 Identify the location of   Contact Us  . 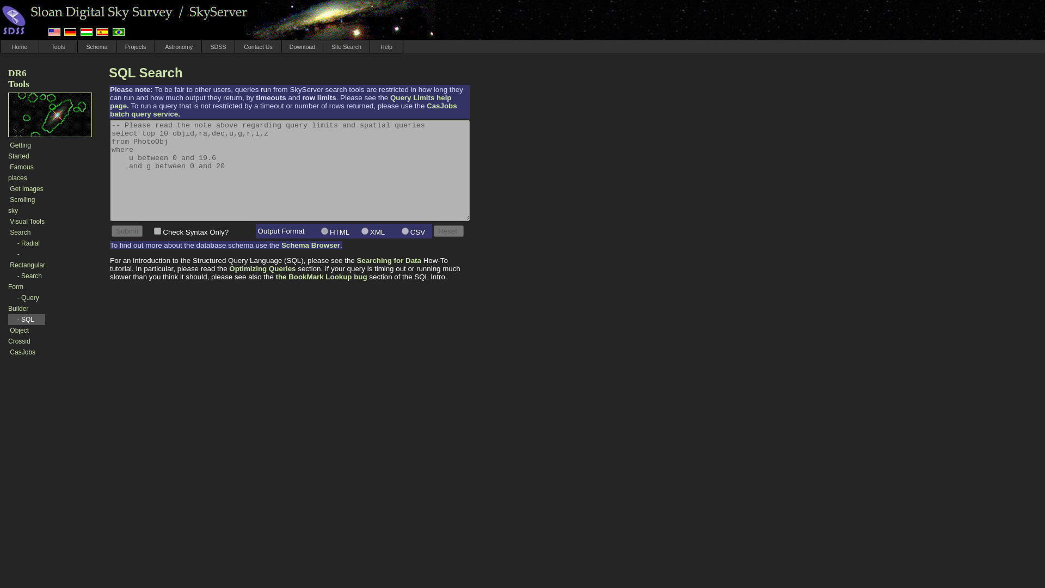
(258, 46).